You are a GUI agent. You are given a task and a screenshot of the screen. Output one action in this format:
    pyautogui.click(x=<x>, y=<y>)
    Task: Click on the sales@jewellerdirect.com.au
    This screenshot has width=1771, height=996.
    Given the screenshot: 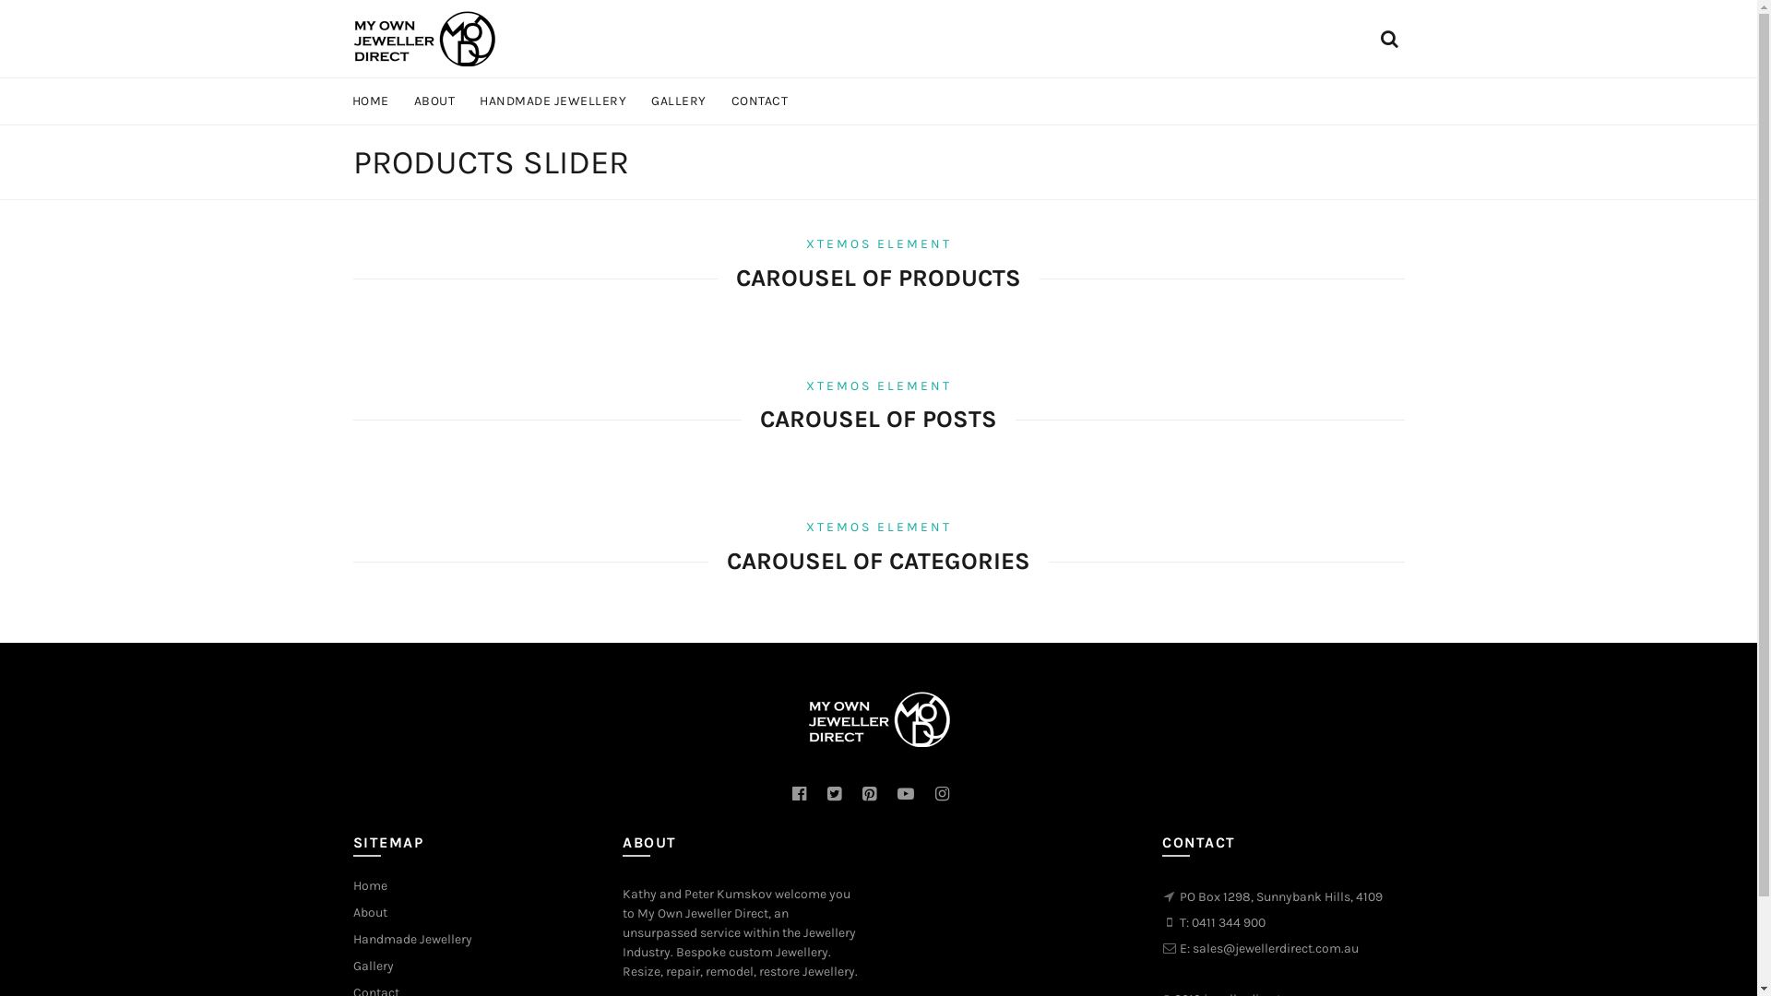 What is the action you would take?
    pyautogui.click(x=1276, y=948)
    